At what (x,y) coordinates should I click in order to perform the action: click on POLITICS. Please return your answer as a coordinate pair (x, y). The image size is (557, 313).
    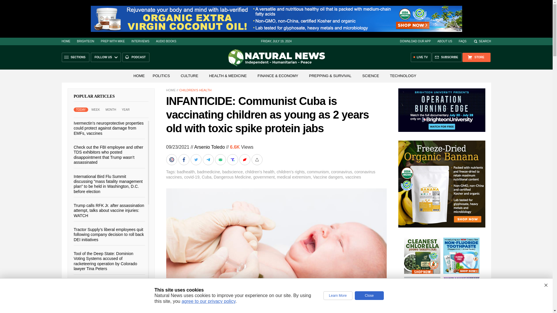
    Looking at the image, I should click on (161, 75).